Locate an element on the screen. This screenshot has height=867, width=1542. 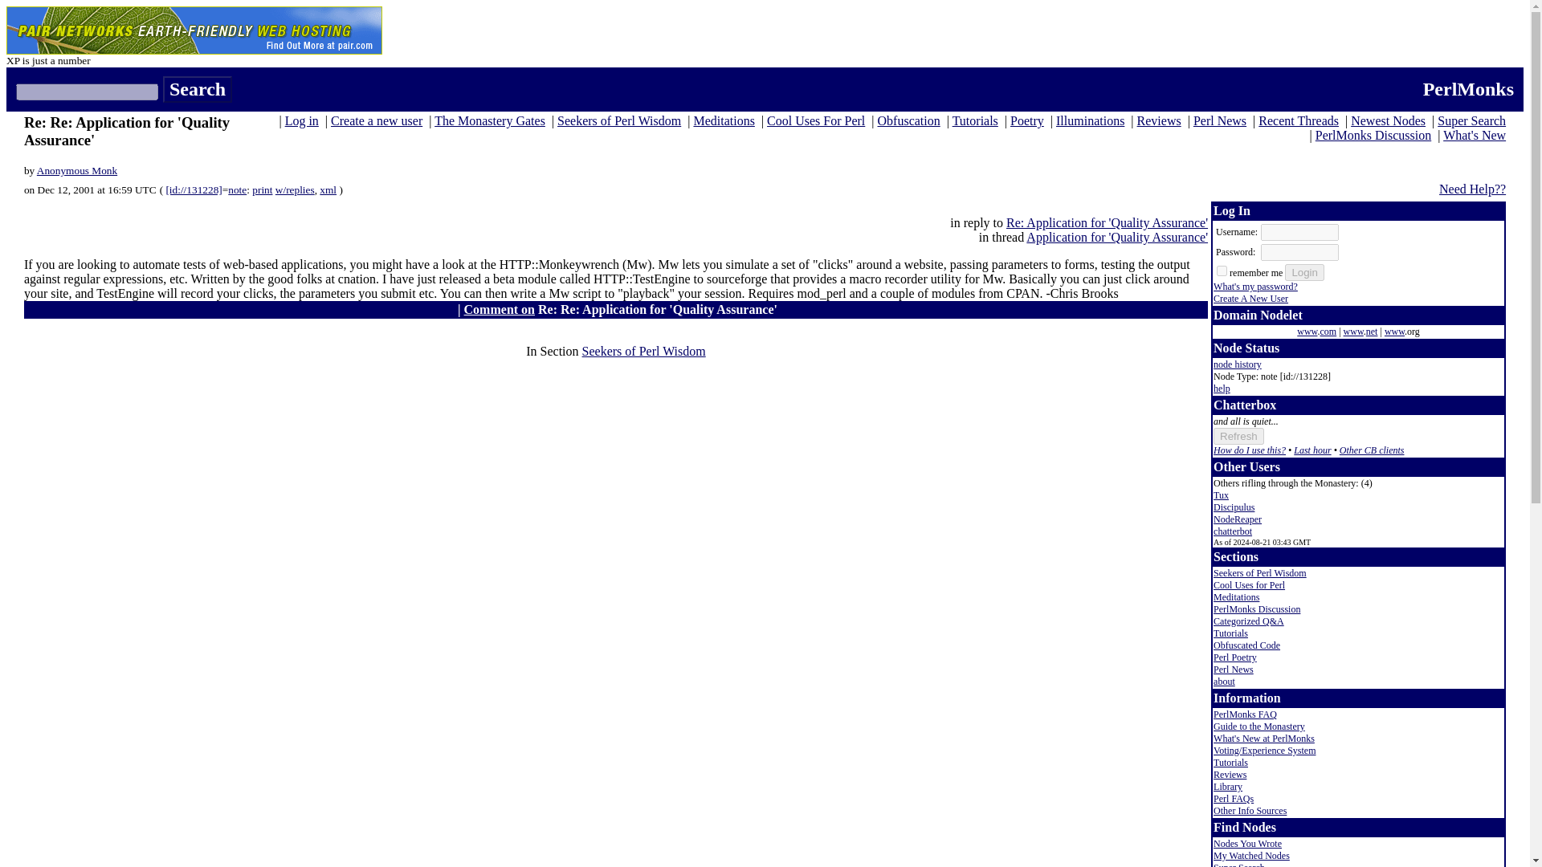
Meditations is located at coordinates (723, 120).